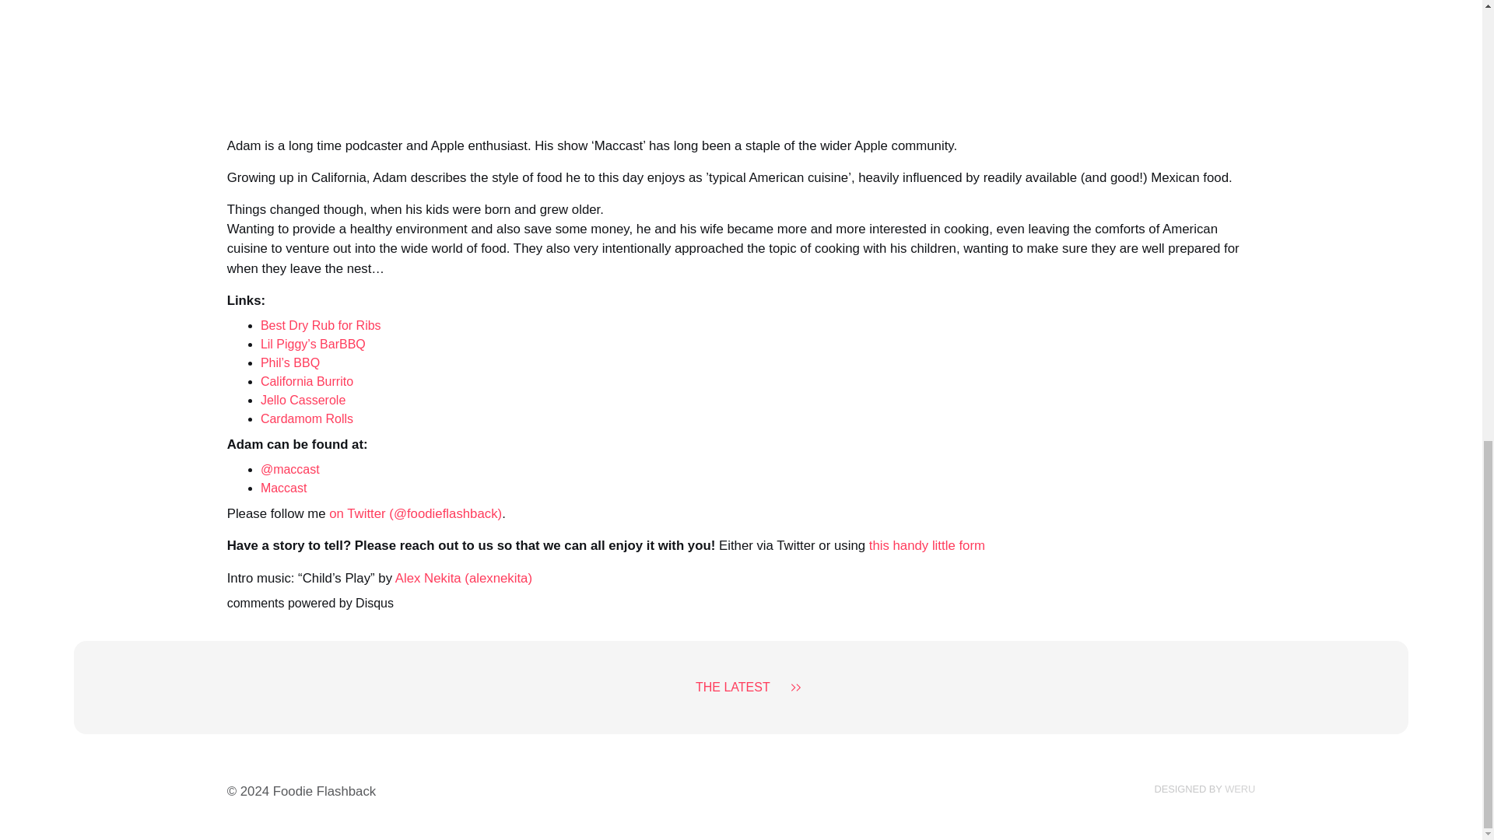 The height and width of the screenshot is (840, 1494). What do you see at coordinates (321, 325) in the screenshot?
I see `Best Dry Rub for Ribs` at bounding box center [321, 325].